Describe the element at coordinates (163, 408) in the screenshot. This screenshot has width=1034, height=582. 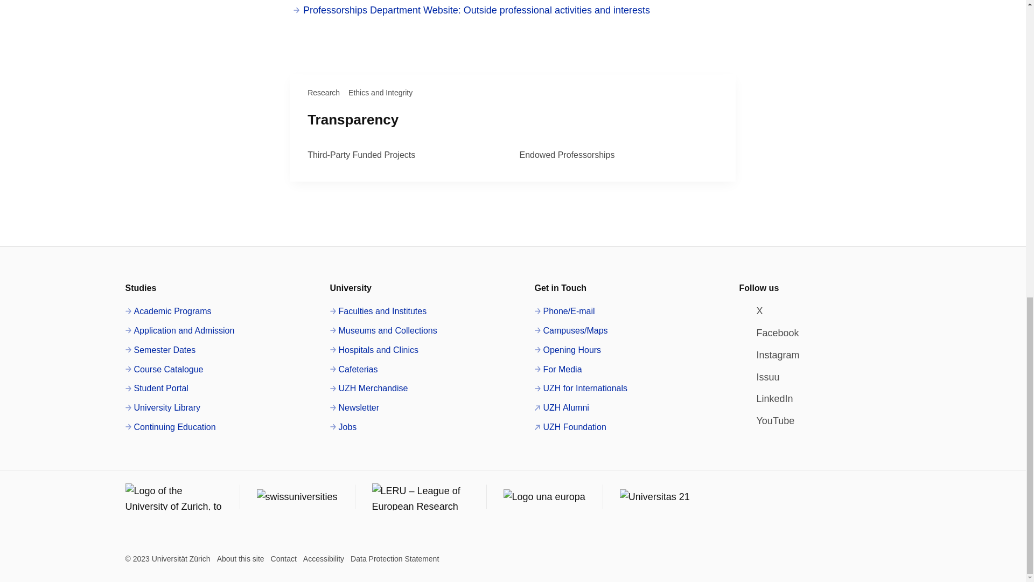
I see `University Library` at that location.